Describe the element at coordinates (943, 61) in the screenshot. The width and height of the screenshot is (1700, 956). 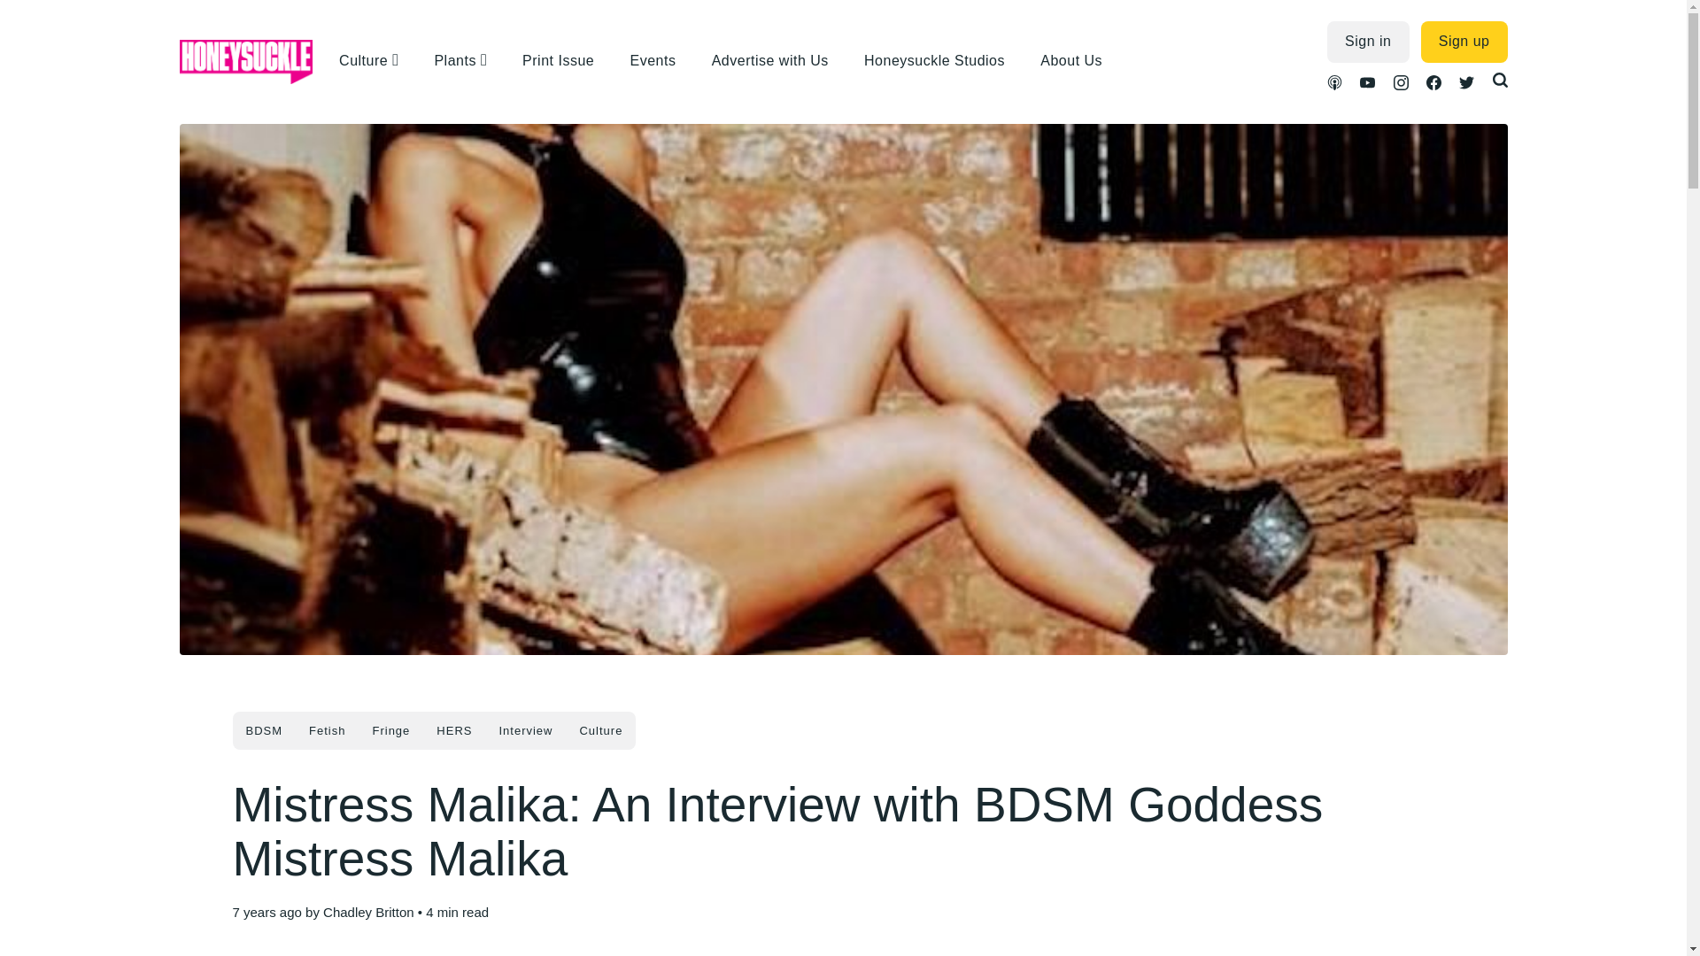
I see `Honeysuckle Studios` at that location.